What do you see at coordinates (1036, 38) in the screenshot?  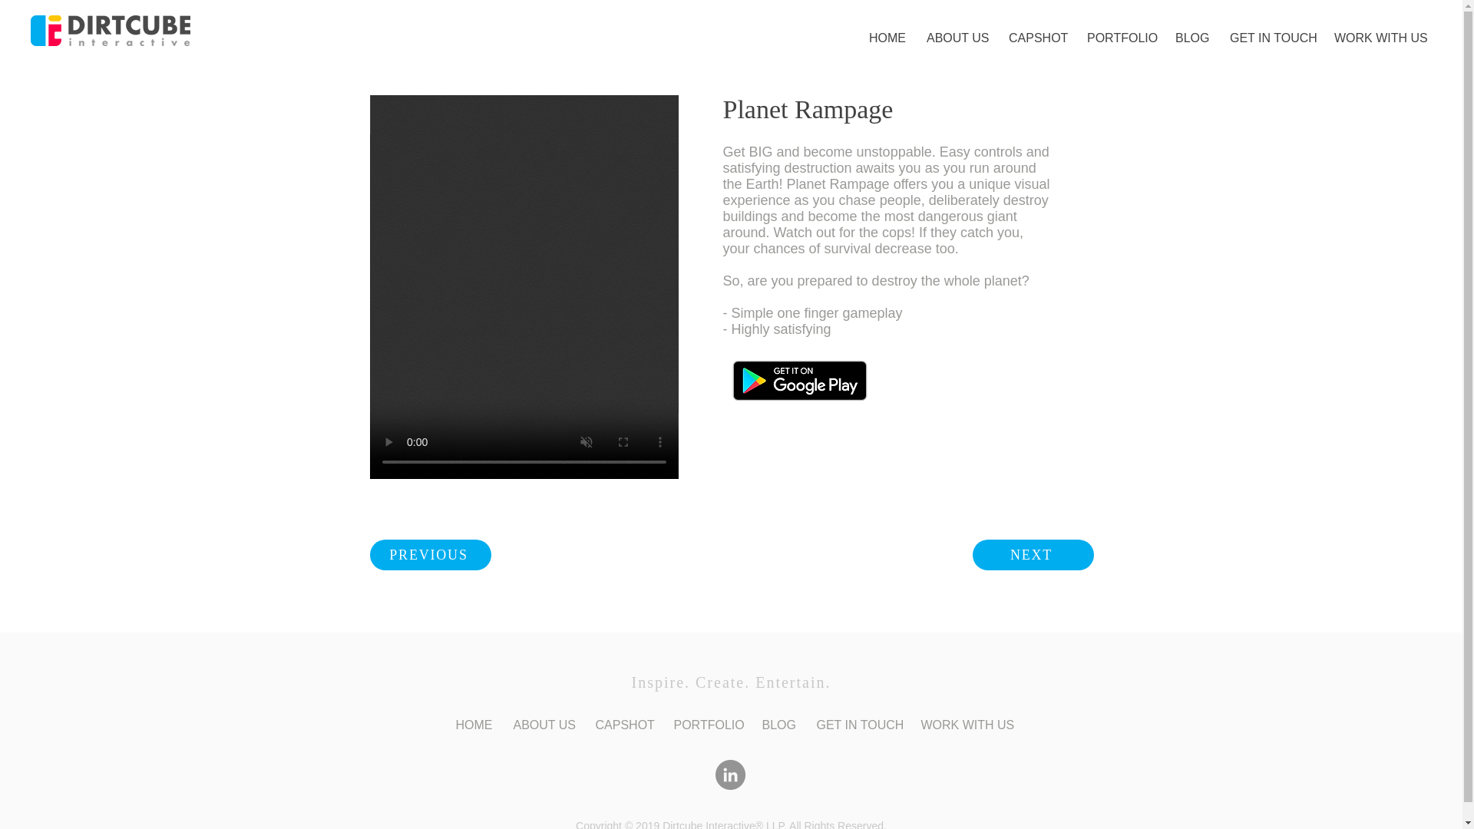 I see `CAPSHOT` at bounding box center [1036, 38].